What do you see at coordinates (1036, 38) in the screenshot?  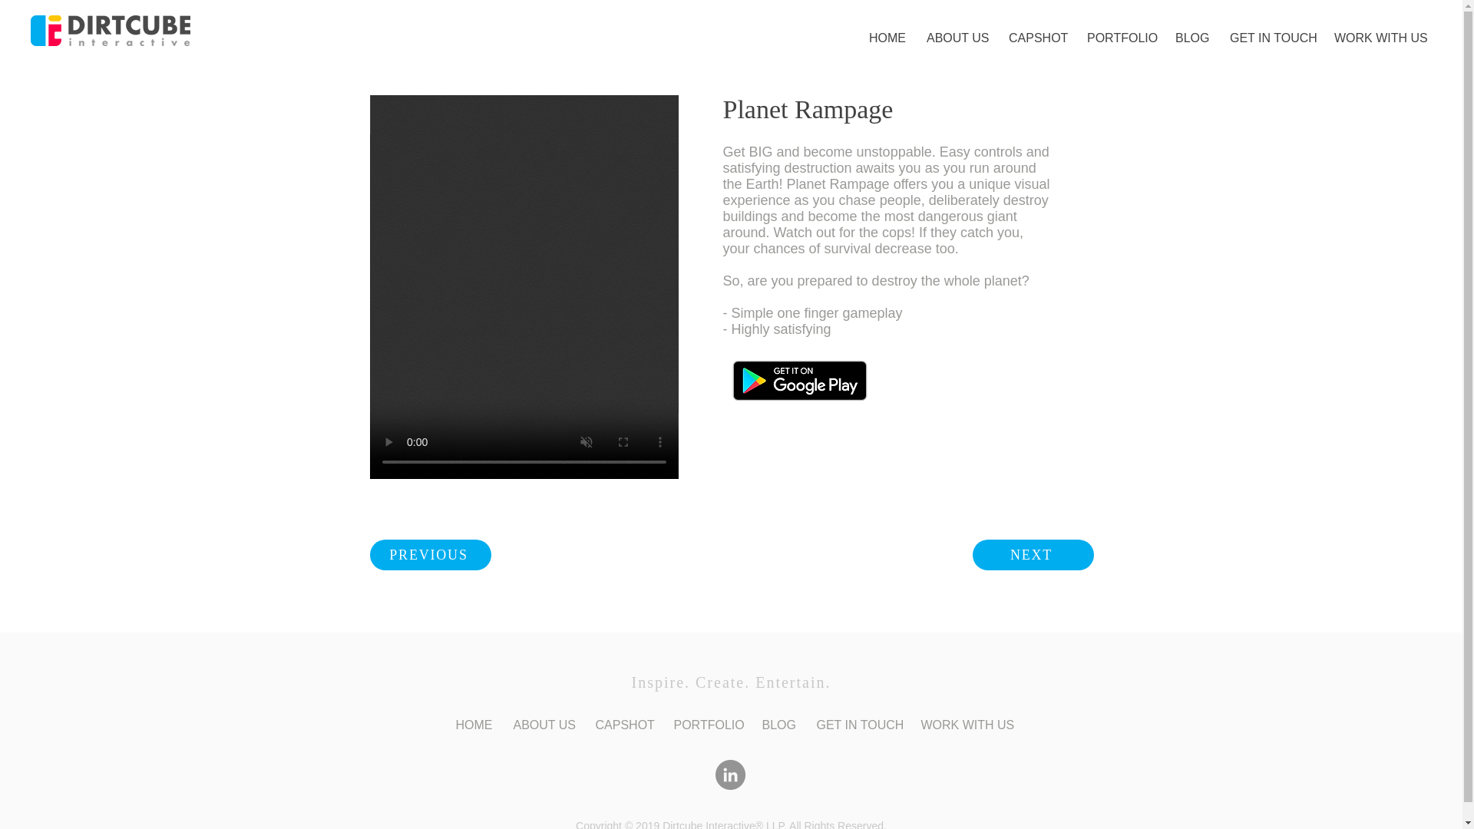 I see `CAPSHOT` at bounding box center [1036, 38].